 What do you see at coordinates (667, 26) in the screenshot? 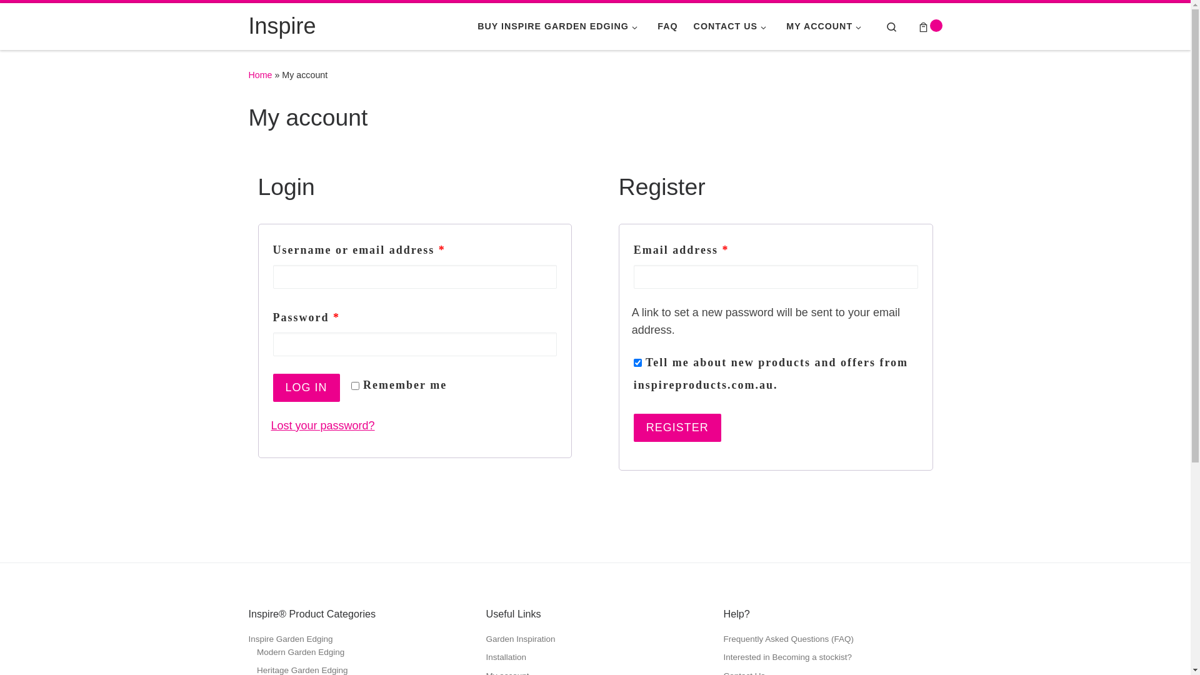
I see `FAQ` at bounding box center [667, 26].